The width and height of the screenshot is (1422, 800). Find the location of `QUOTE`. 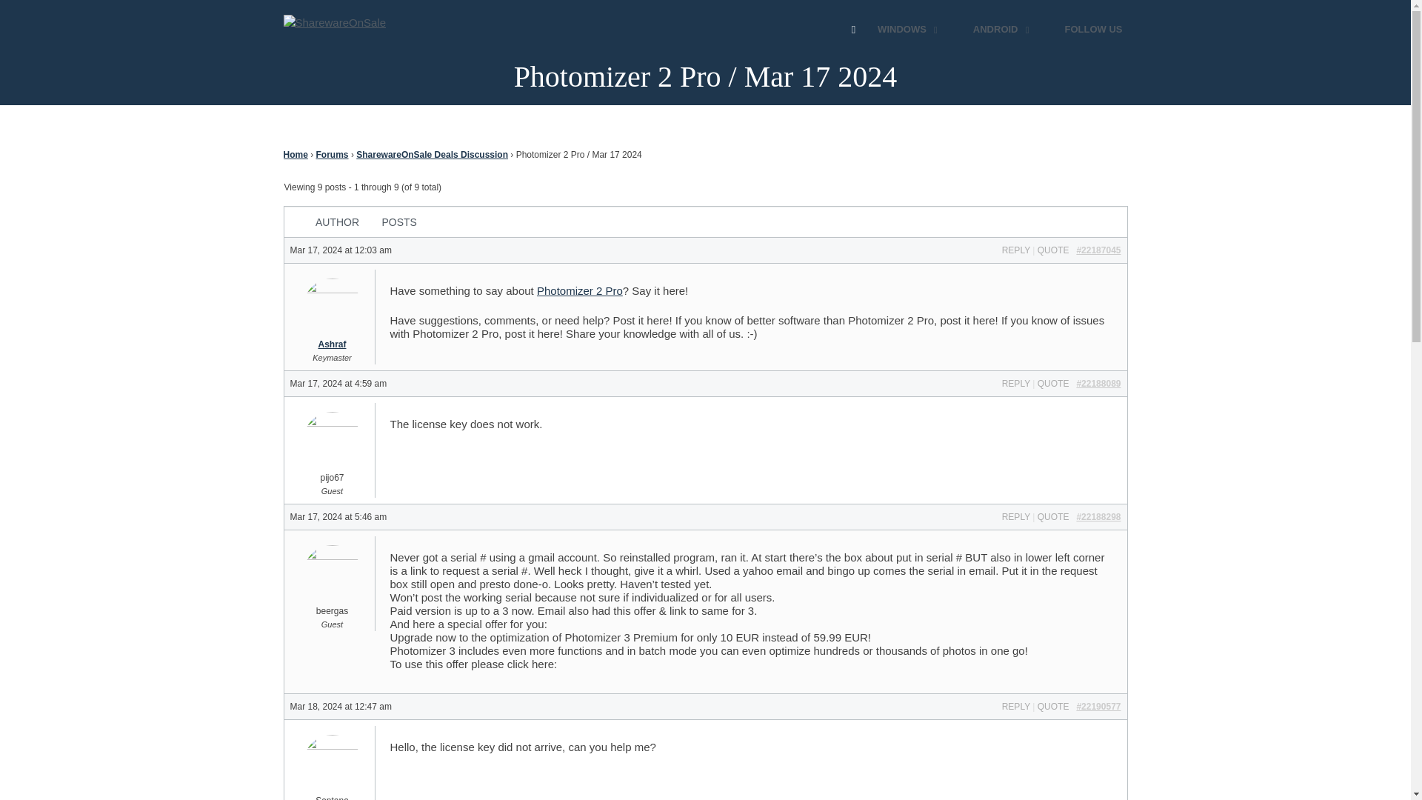

QUOTE is located at coordinates (1053, 516).